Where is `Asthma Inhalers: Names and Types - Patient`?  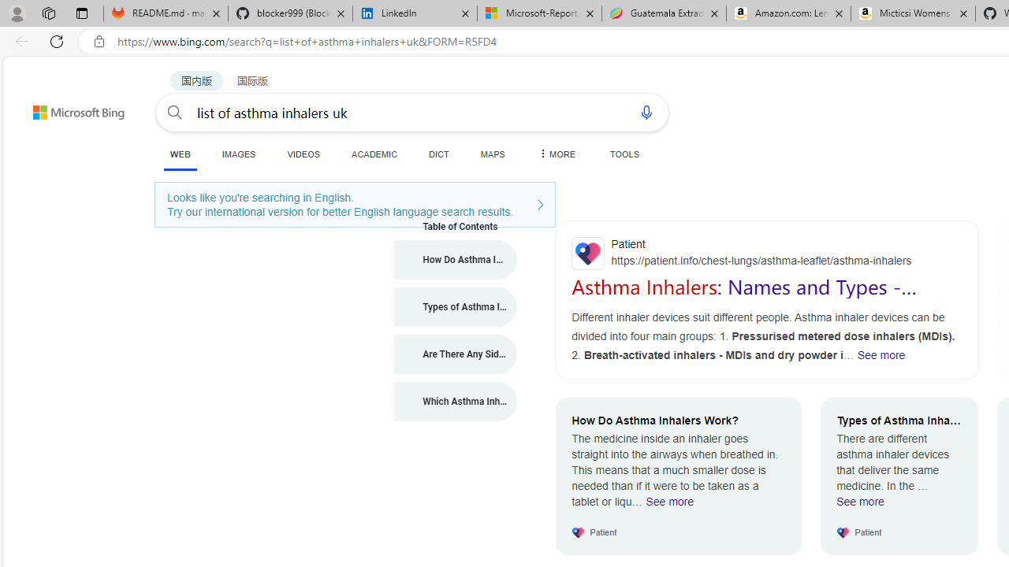
Asthma Inhalers: Names and Types - Patient is located at coordinates (744, 298).